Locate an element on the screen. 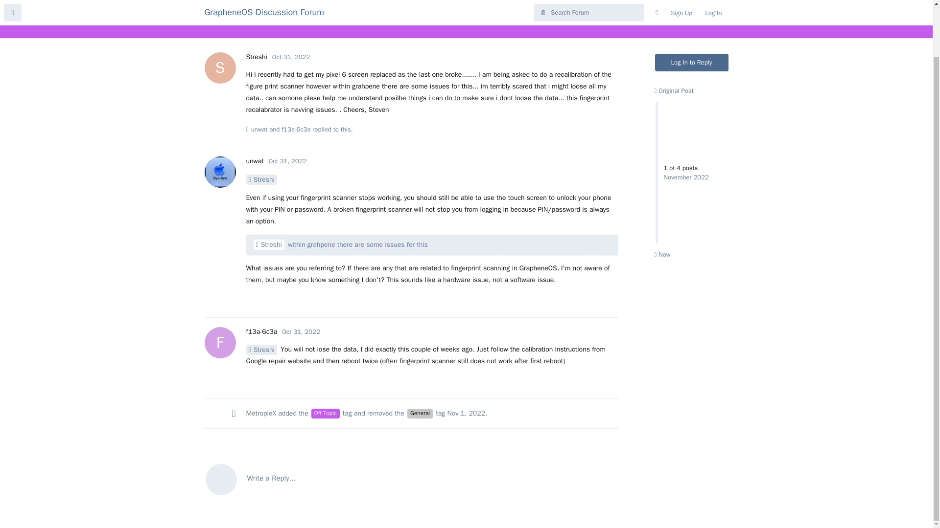 Image resolution: width=940 pixels, height=528 pixels. Tuesday, November 1, 2022 2:56 PM is located at coordinates (260, 414).